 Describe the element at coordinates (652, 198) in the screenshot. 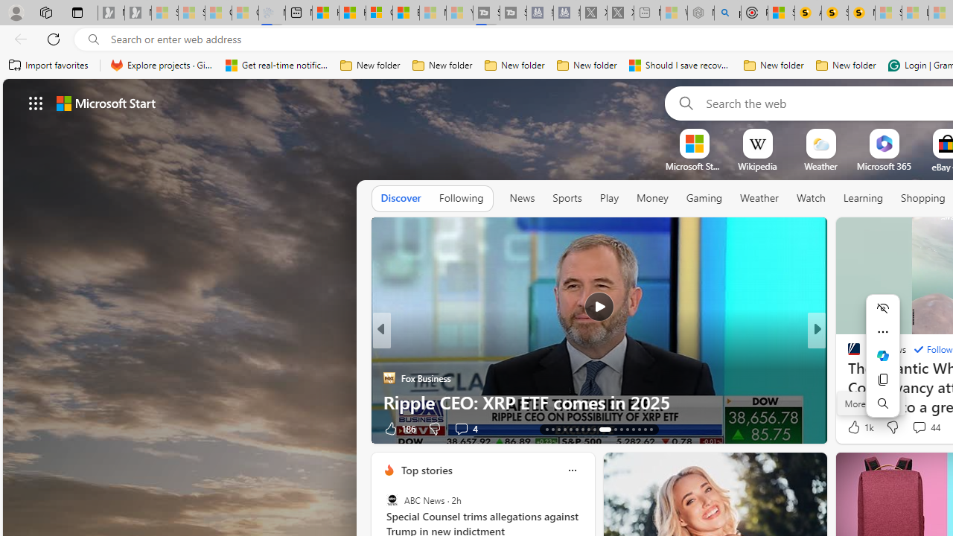

I see `Money` at that location.